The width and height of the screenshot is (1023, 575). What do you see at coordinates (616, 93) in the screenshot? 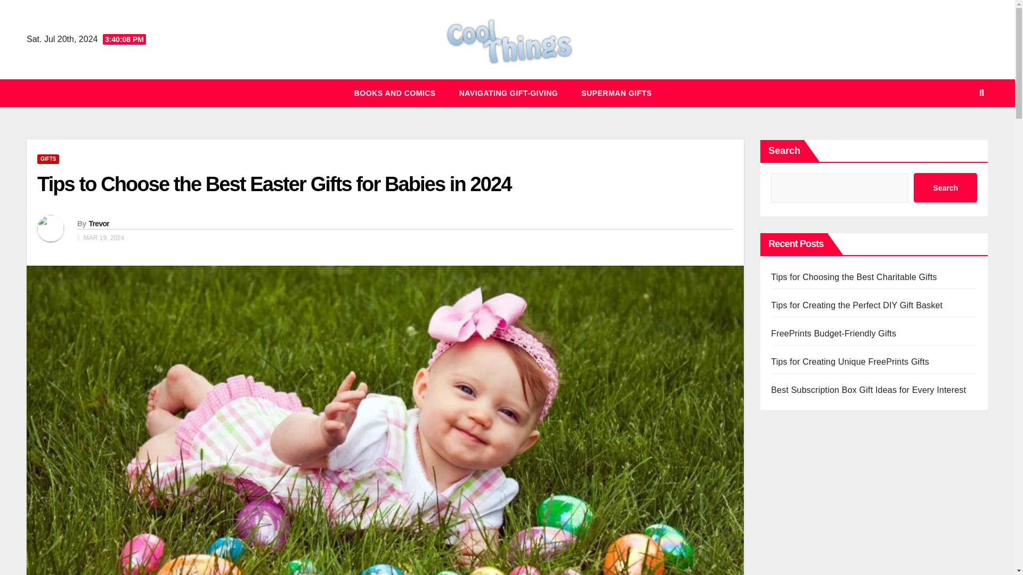
I see `Superman Gifts` at bounding box center [616, 93].